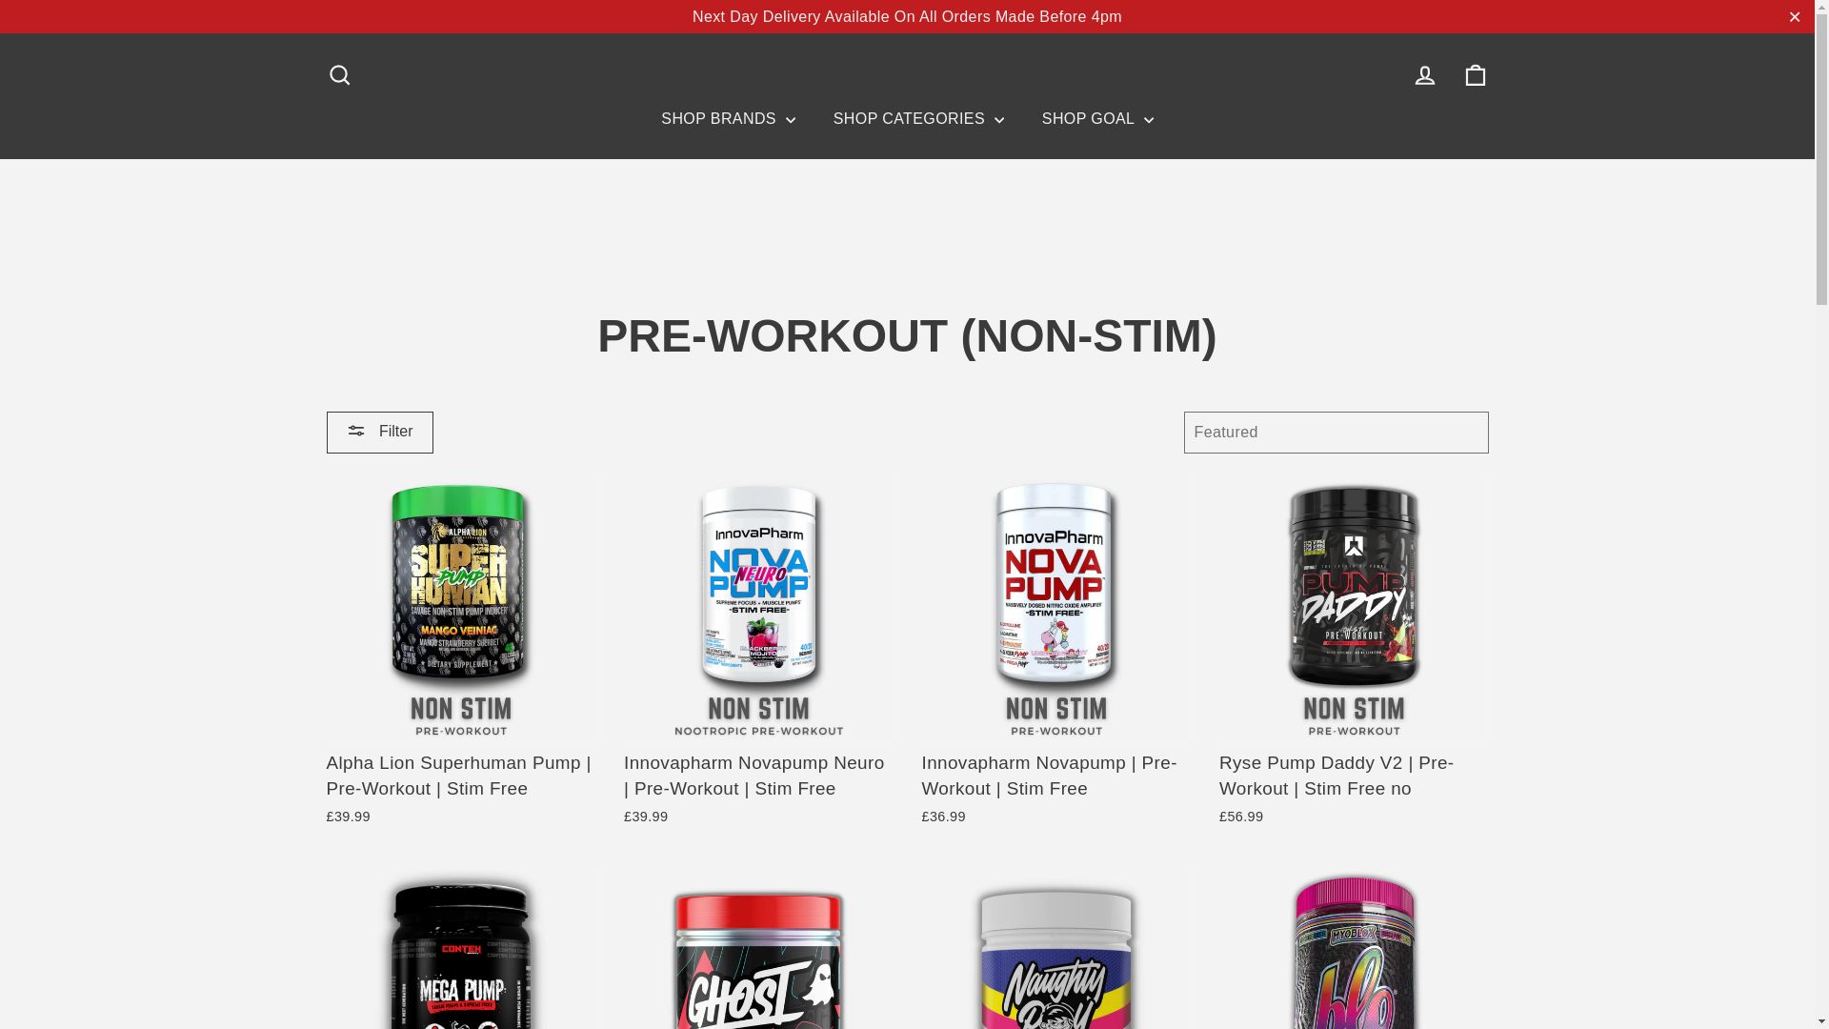 Image resolution: width=1829 pixels, height=1029 pixels. Describe the element at coordinates (356, 431) in the screenshot. I see `icon-filter` at that location.